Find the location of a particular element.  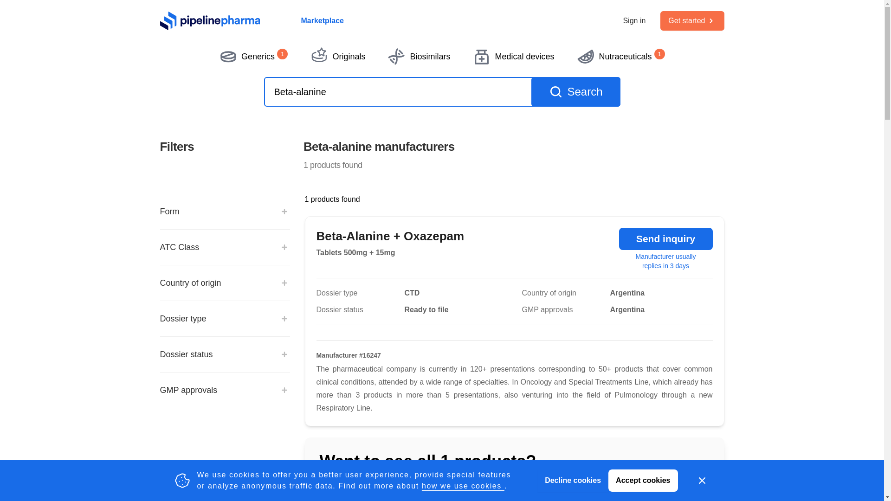

Beta-alanine is located at coordinates (442, 92).